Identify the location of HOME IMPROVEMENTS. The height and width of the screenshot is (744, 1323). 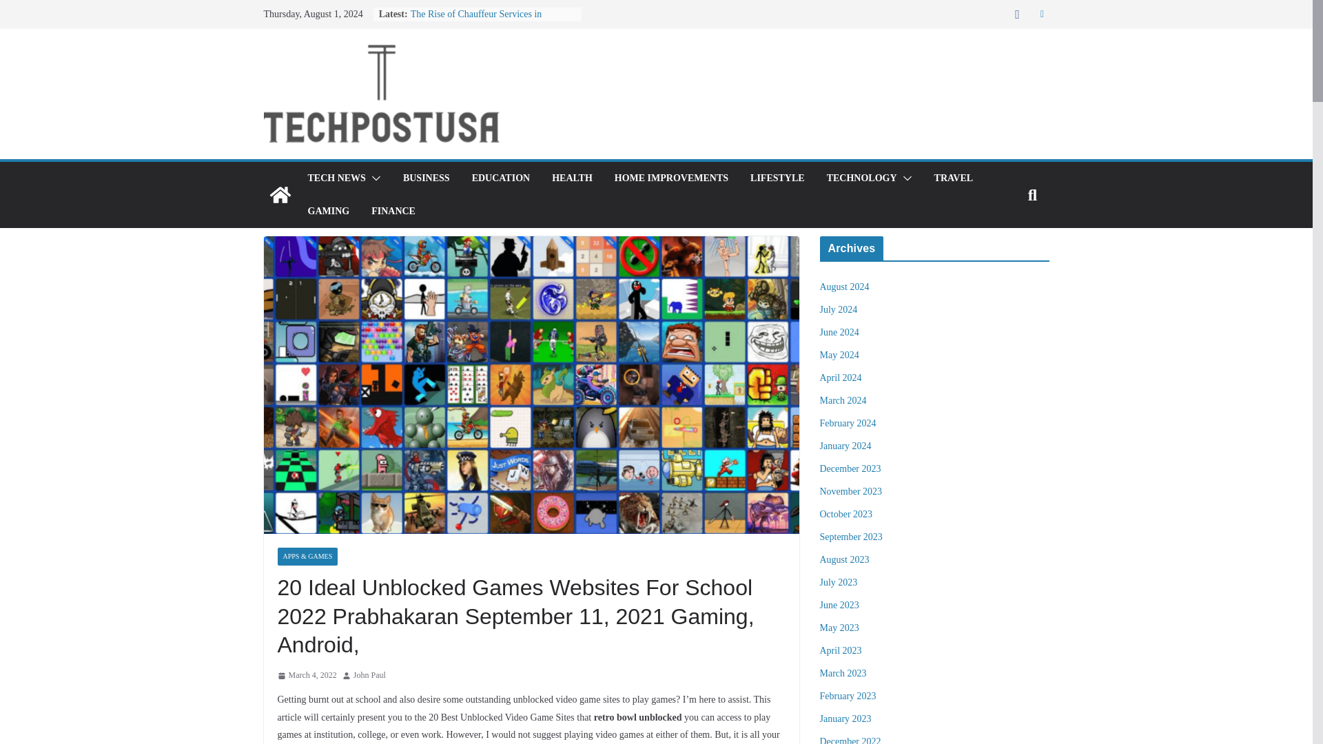
(671, 178).